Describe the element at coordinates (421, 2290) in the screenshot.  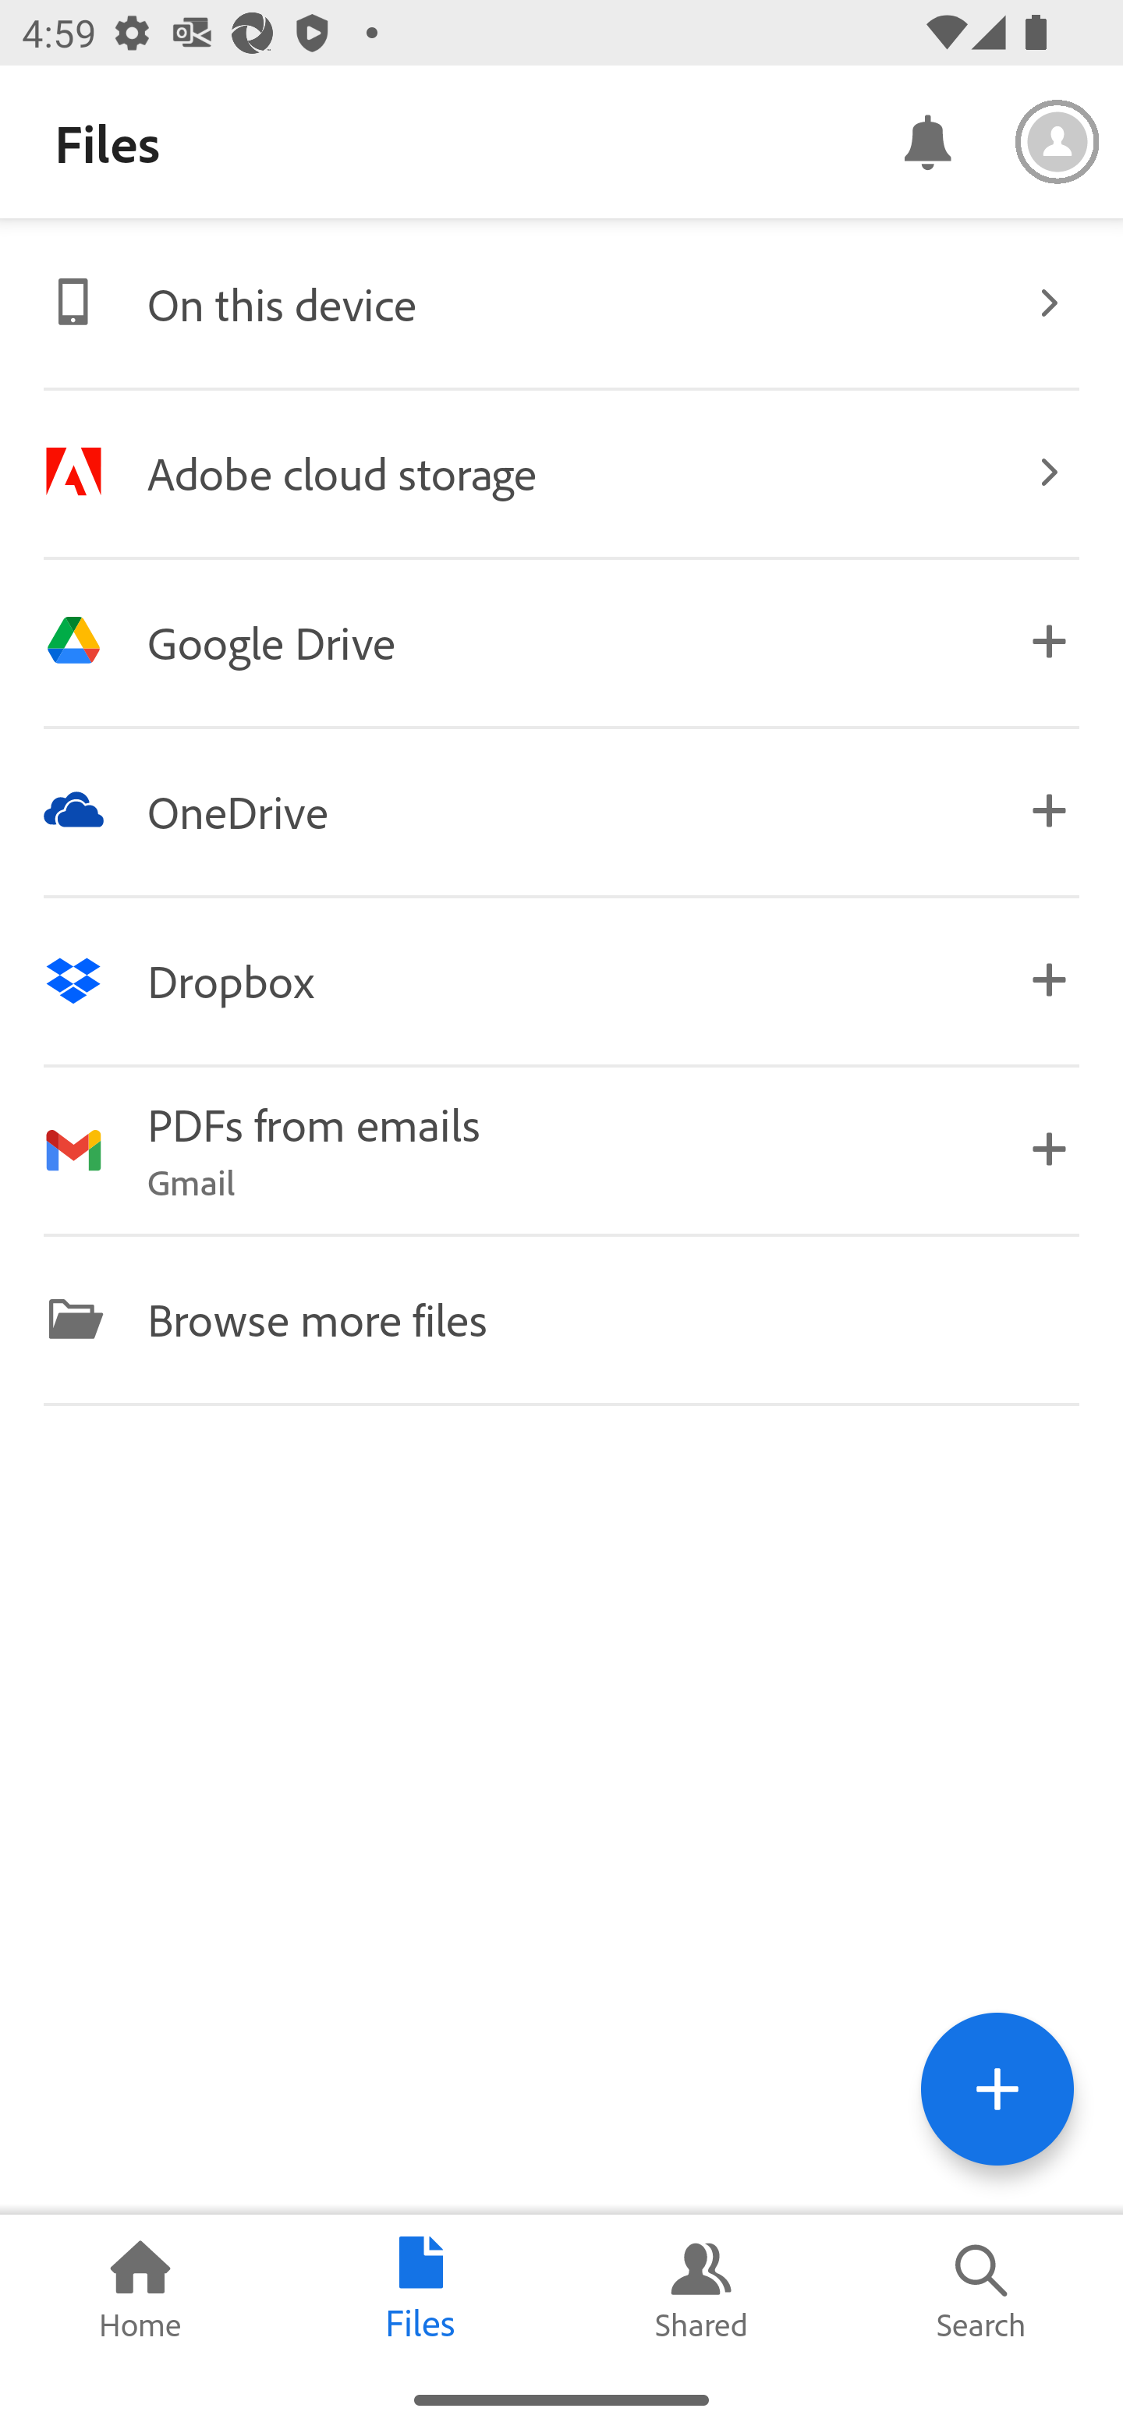
I see `Files` at that location.